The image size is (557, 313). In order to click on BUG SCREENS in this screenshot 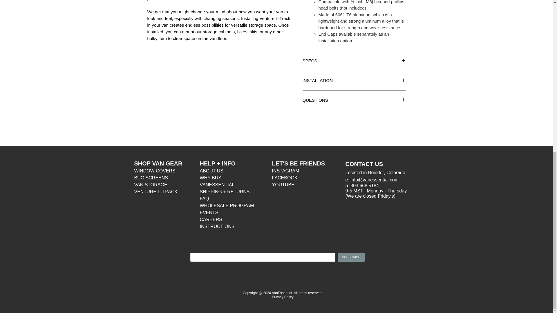, I will do `click(151, 178)`.